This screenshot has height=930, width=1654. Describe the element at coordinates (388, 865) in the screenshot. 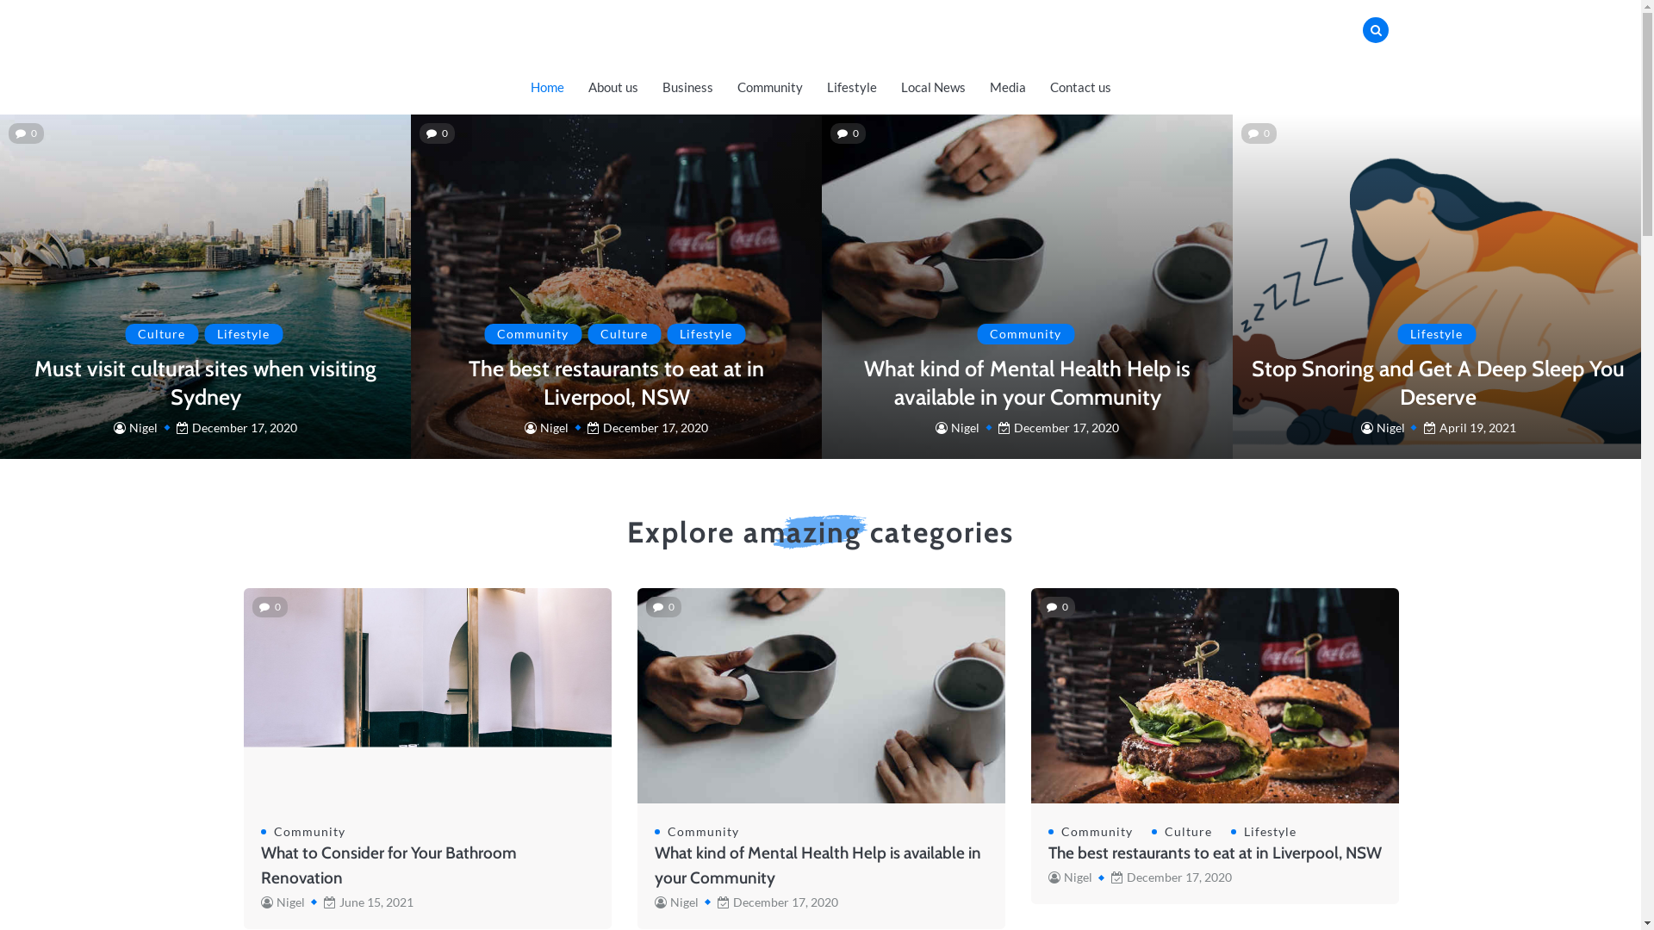

I see `What to Consider for Your Bathroom Renovation` at that location.